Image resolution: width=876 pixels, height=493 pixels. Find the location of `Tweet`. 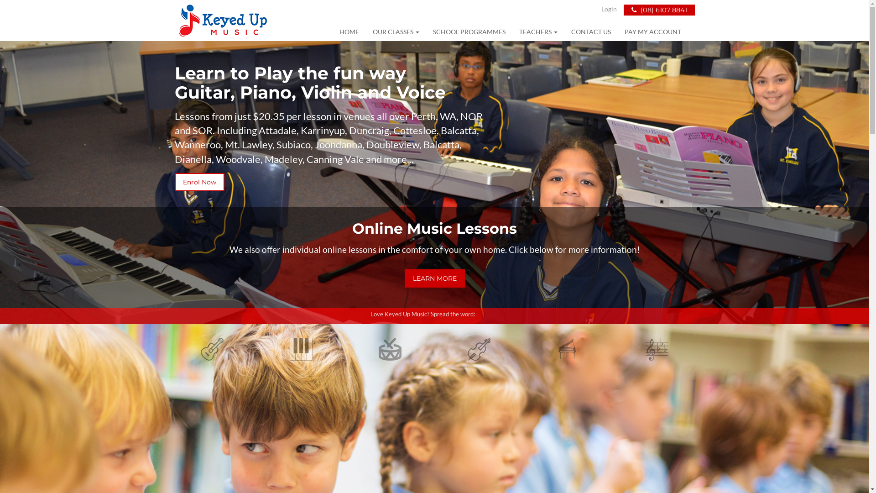

Tweet is located at coordinates (489, 317).